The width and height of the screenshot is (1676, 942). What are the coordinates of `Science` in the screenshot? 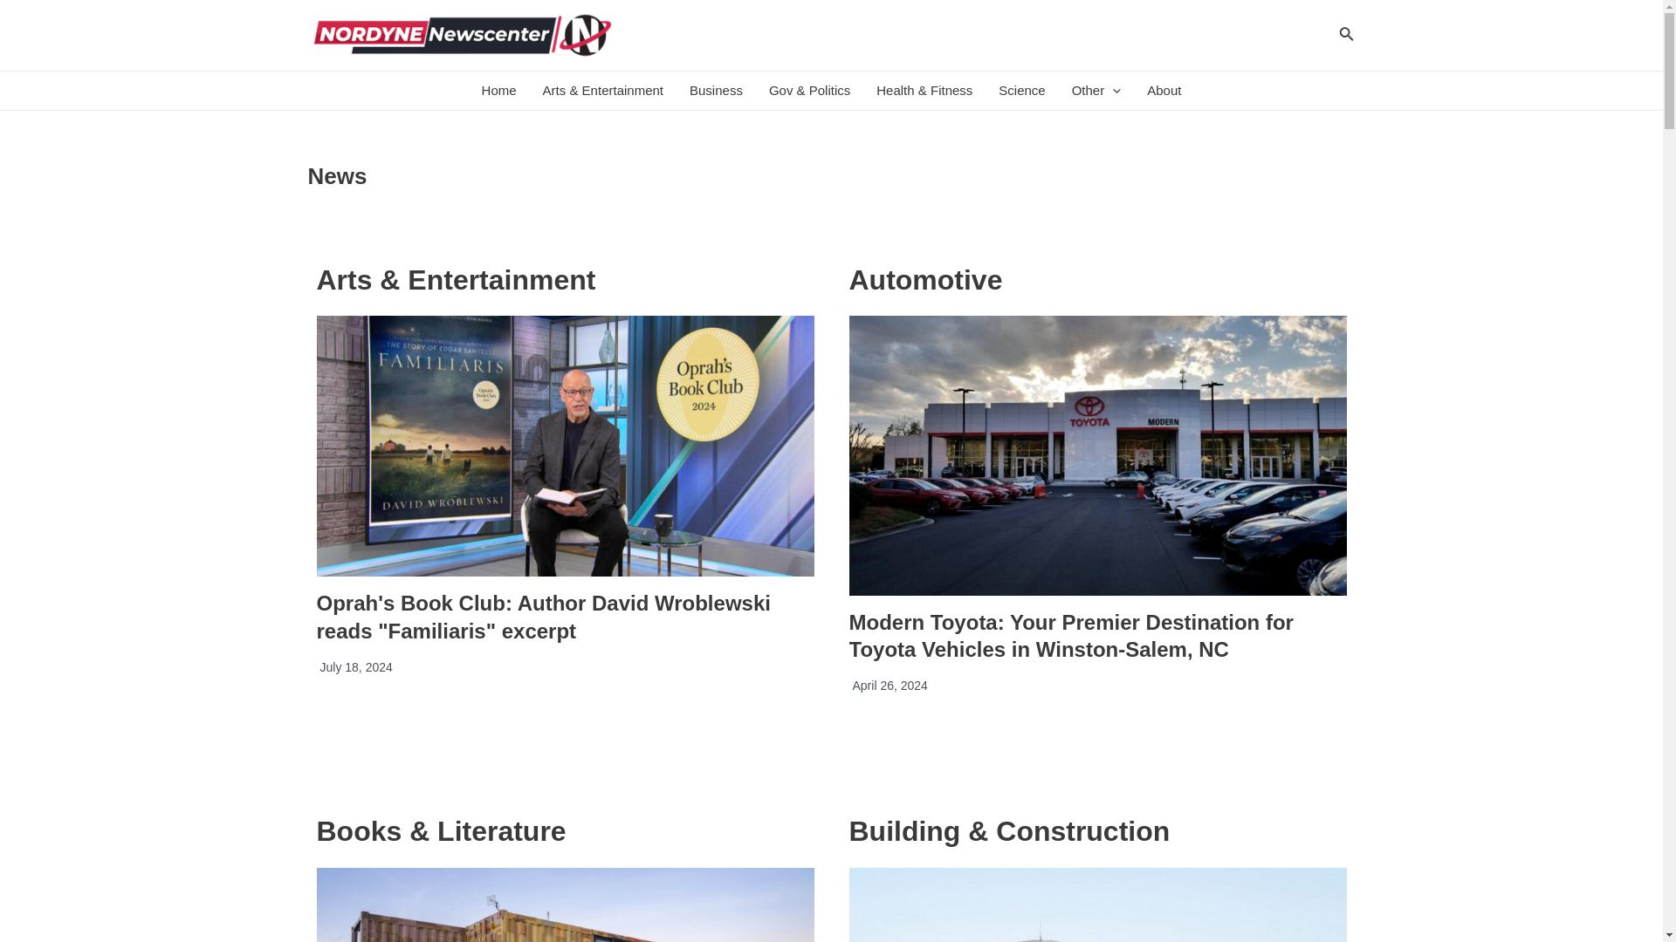 It's located at (1021, 91).